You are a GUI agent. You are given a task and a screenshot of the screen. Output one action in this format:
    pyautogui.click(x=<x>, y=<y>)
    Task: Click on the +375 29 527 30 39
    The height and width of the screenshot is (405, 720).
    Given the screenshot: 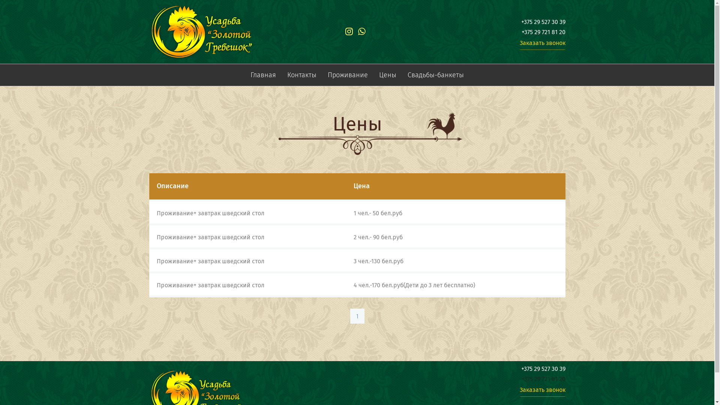 What is the action you would take?
    pyautogui.click(x=543, y=22)
    